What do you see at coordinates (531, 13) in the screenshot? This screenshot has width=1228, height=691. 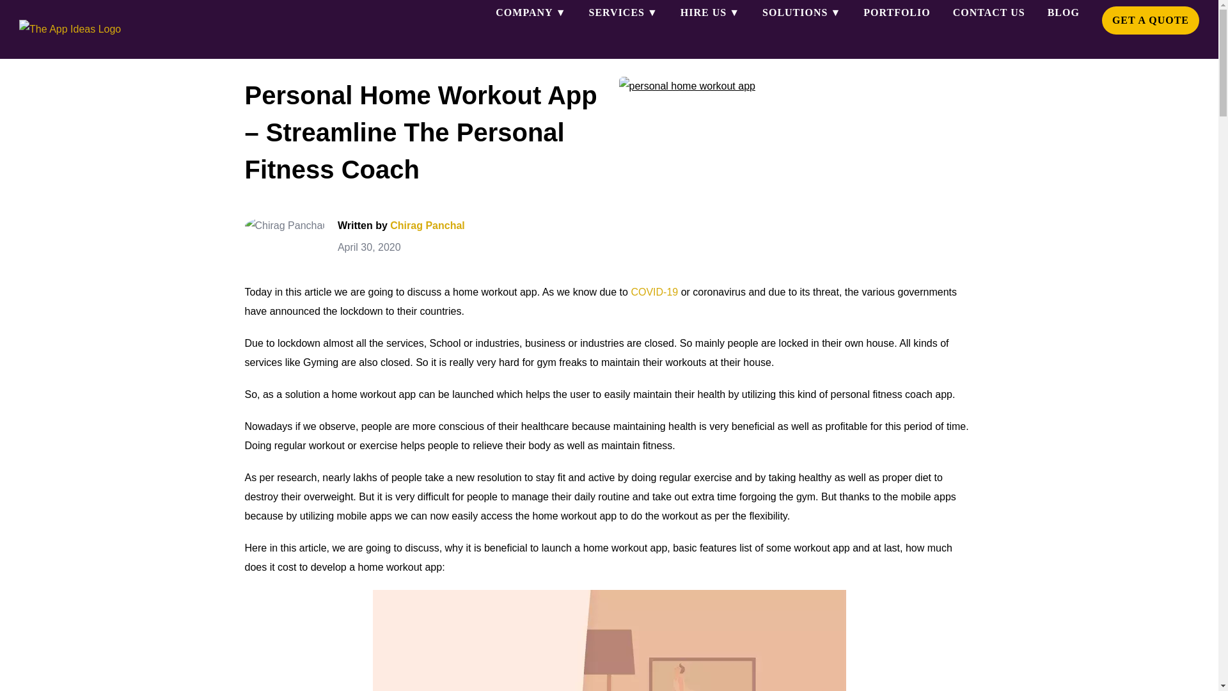 I see `COMPANY` at bounding box center [531, 13].